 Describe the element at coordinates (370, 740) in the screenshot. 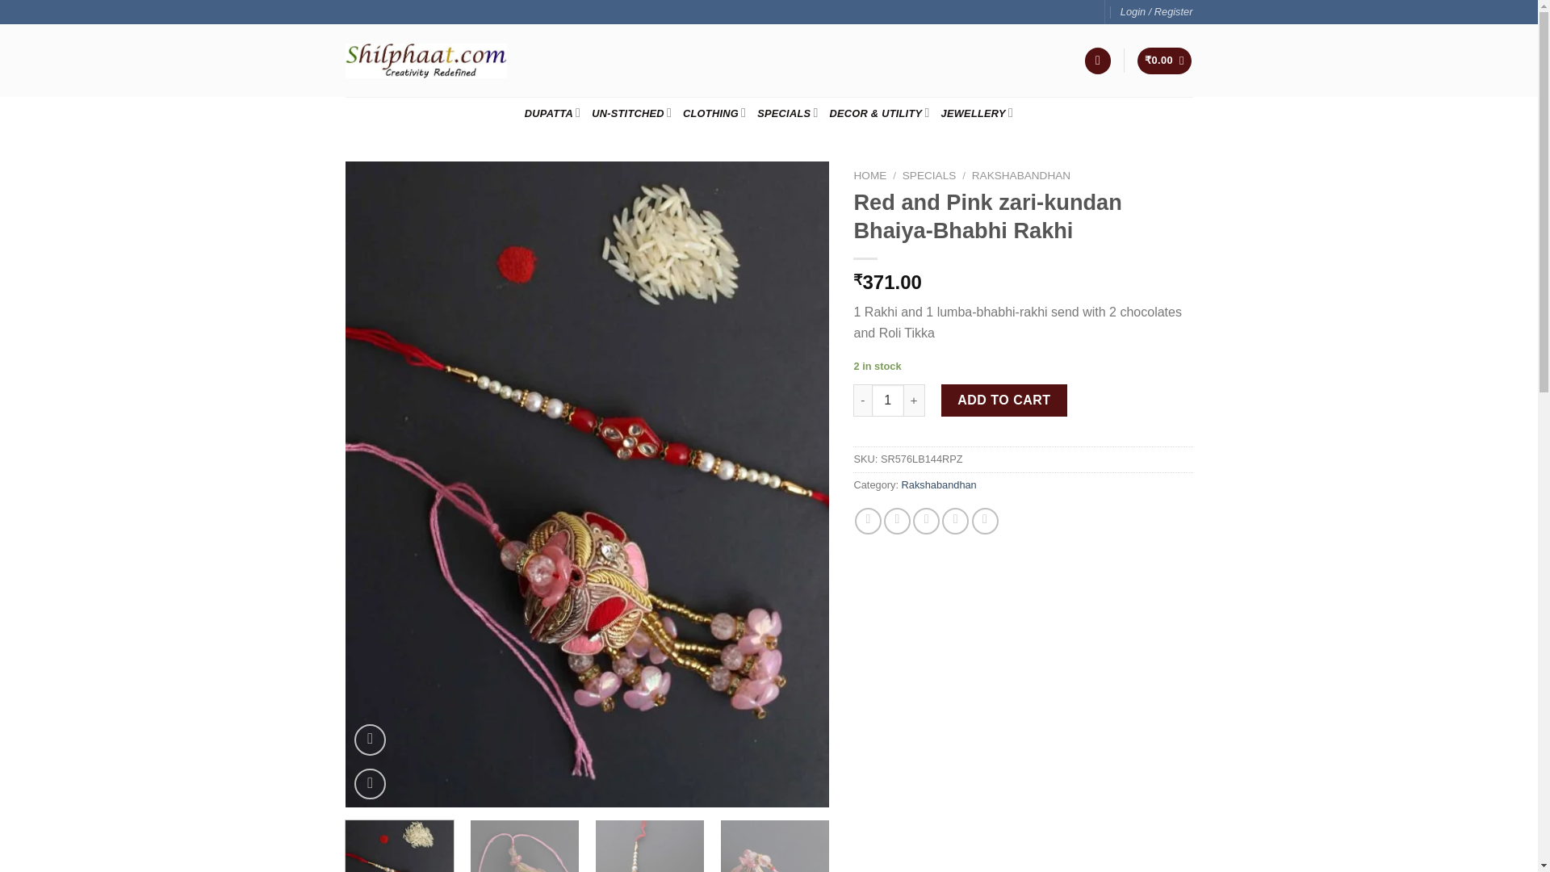

I see `Video` at that location.